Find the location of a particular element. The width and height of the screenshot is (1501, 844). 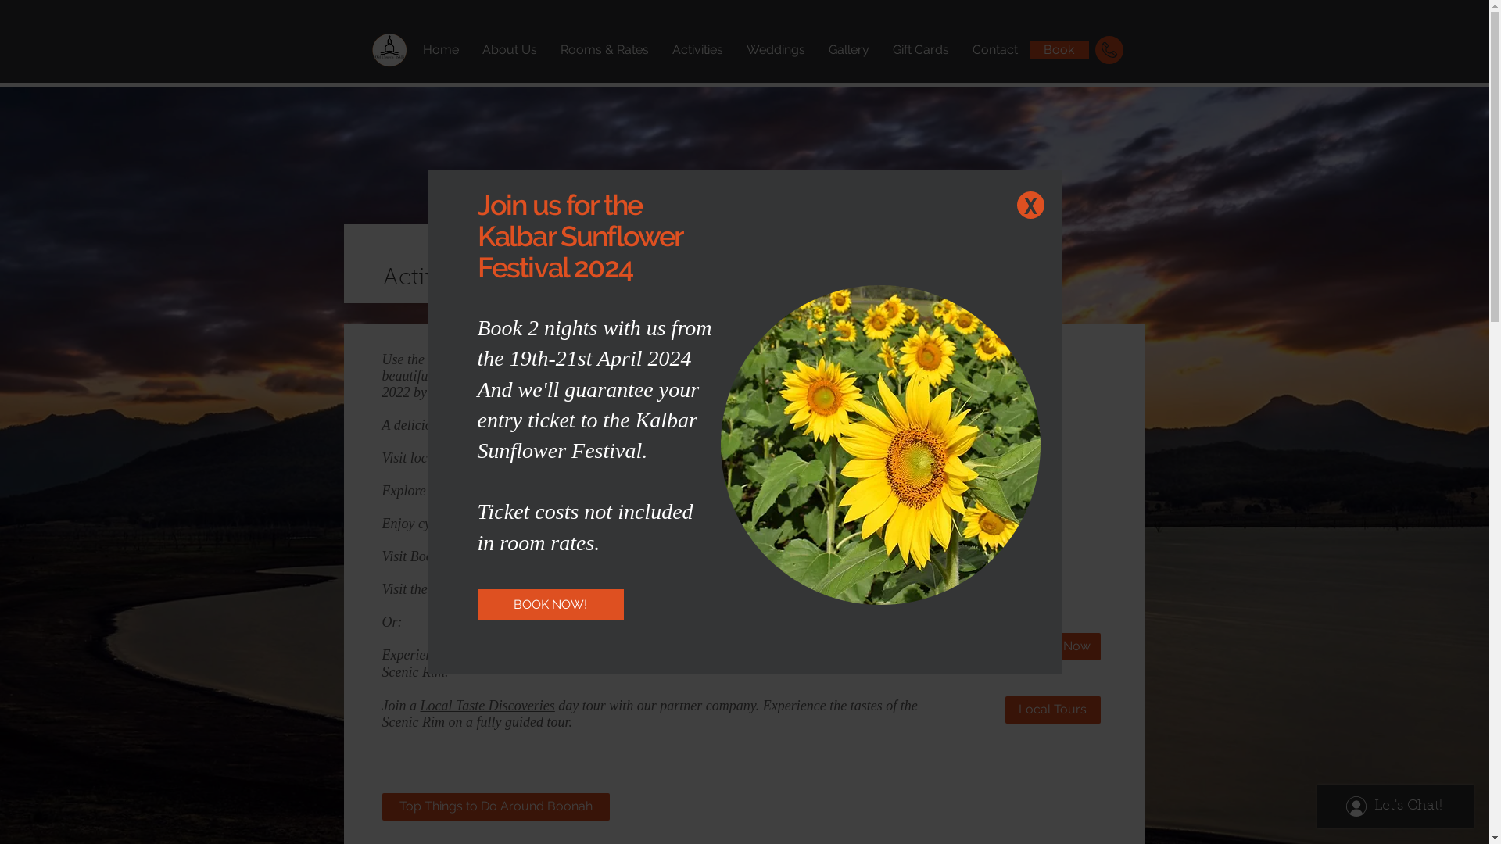

Local Tours is located at coordinates (1053, 710).